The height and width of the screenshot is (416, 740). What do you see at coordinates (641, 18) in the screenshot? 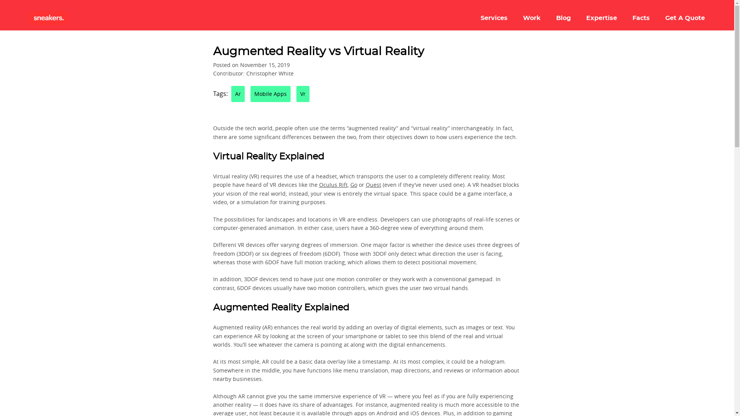
I see `Facts` at bounding box center [641, 18].